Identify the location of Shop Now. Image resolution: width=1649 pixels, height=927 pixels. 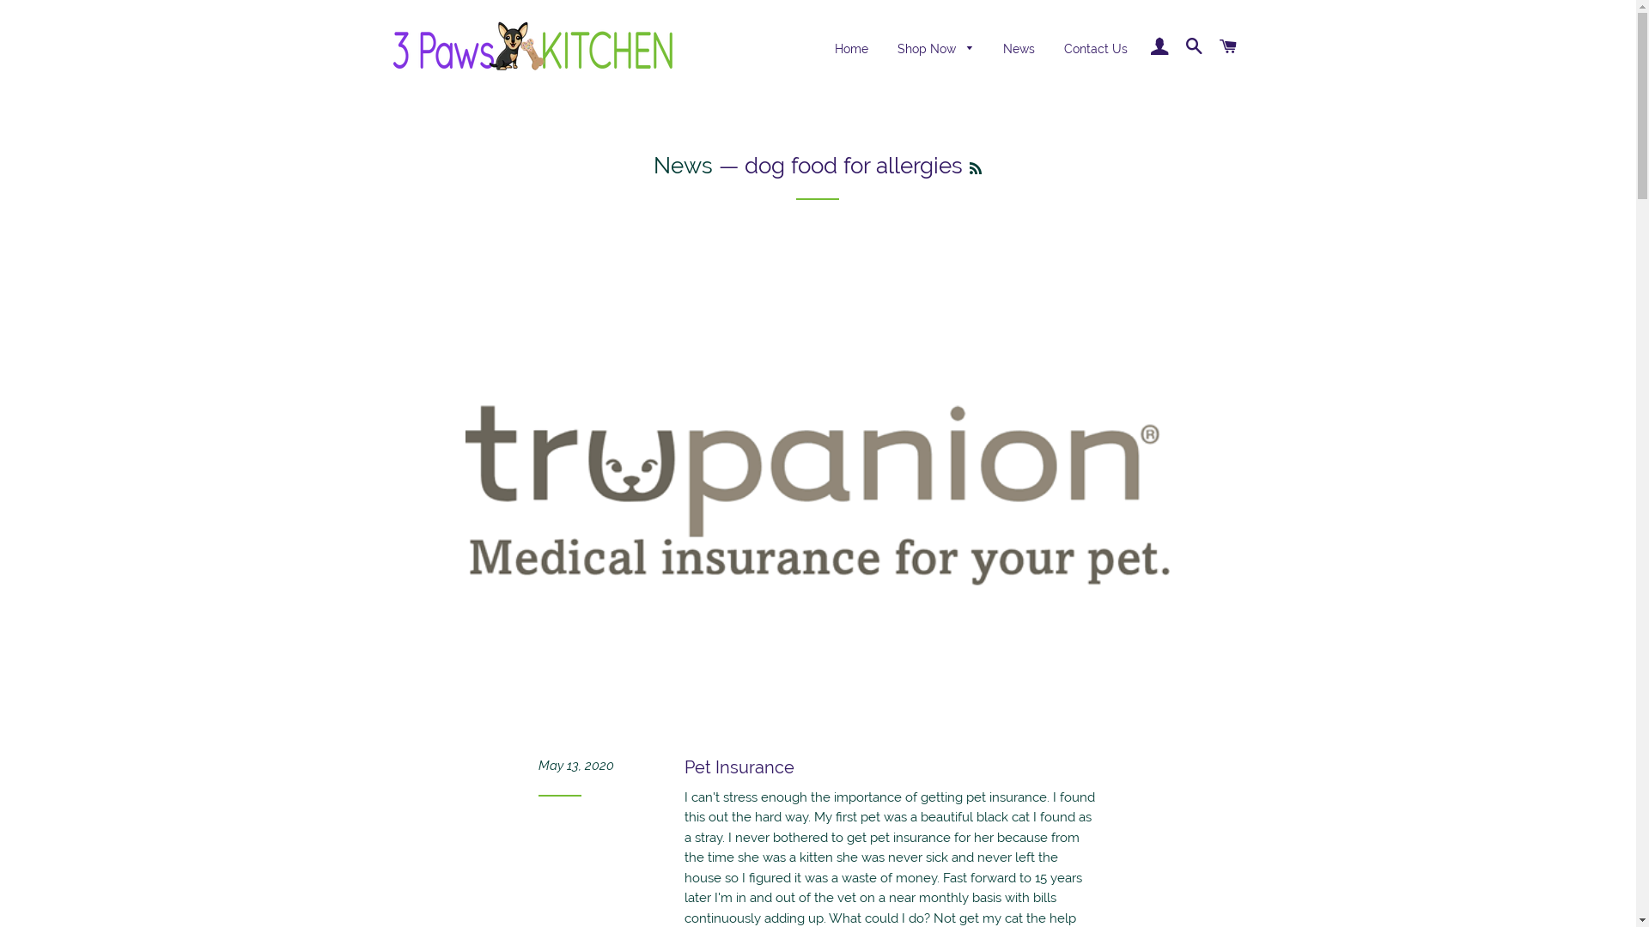
(936, 50).